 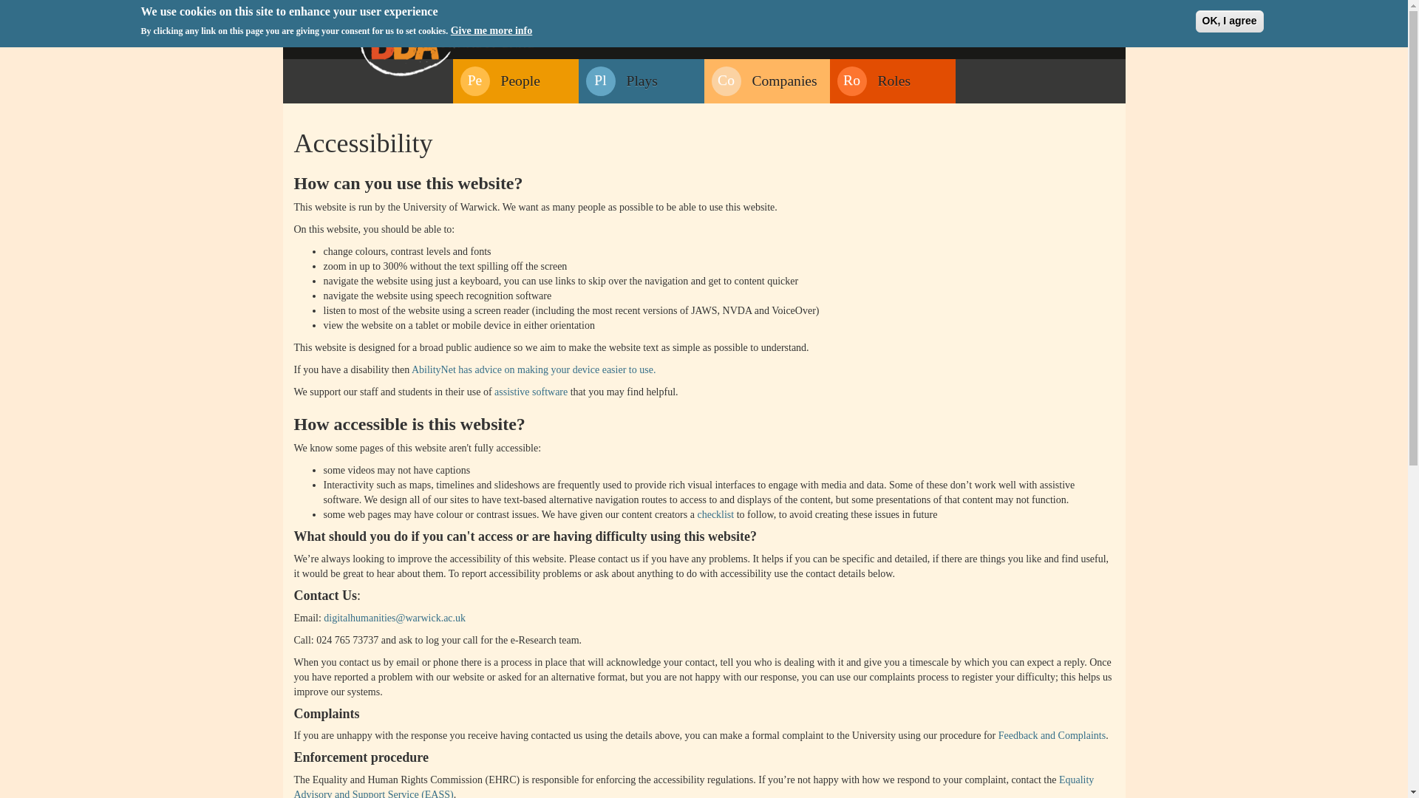 What do you see at coordinates (1014, 12) in the screenshot?
I see `Project Website` at bounding box center [1014, 12].